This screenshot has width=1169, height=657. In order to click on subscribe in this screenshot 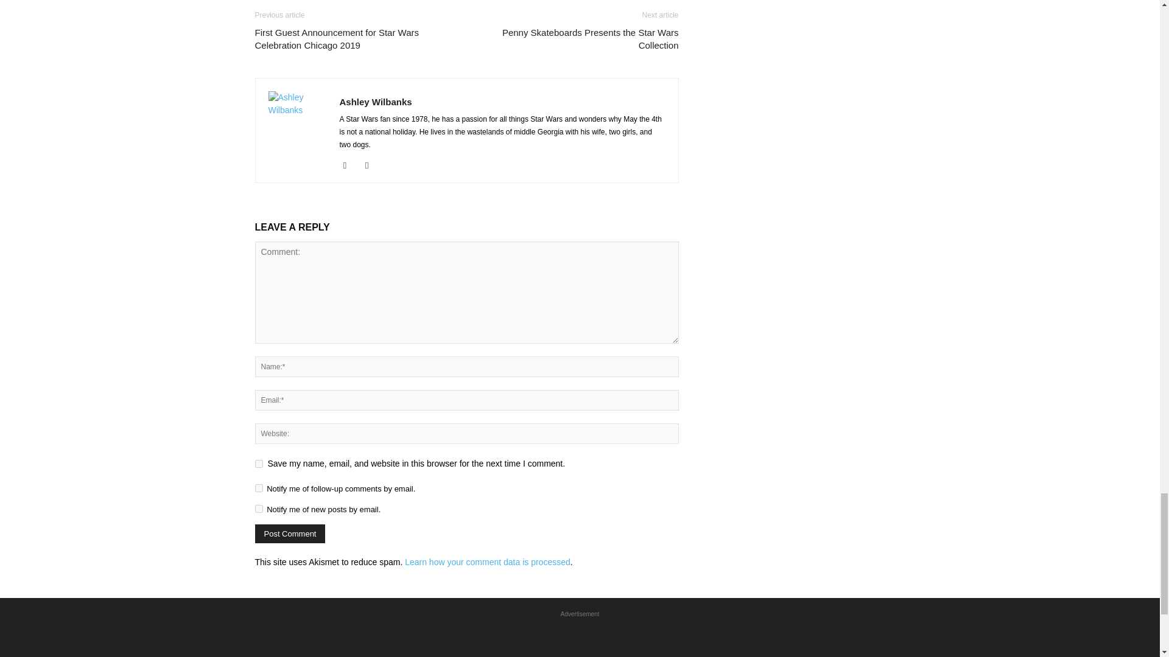, I will do `click(258, 488)`.